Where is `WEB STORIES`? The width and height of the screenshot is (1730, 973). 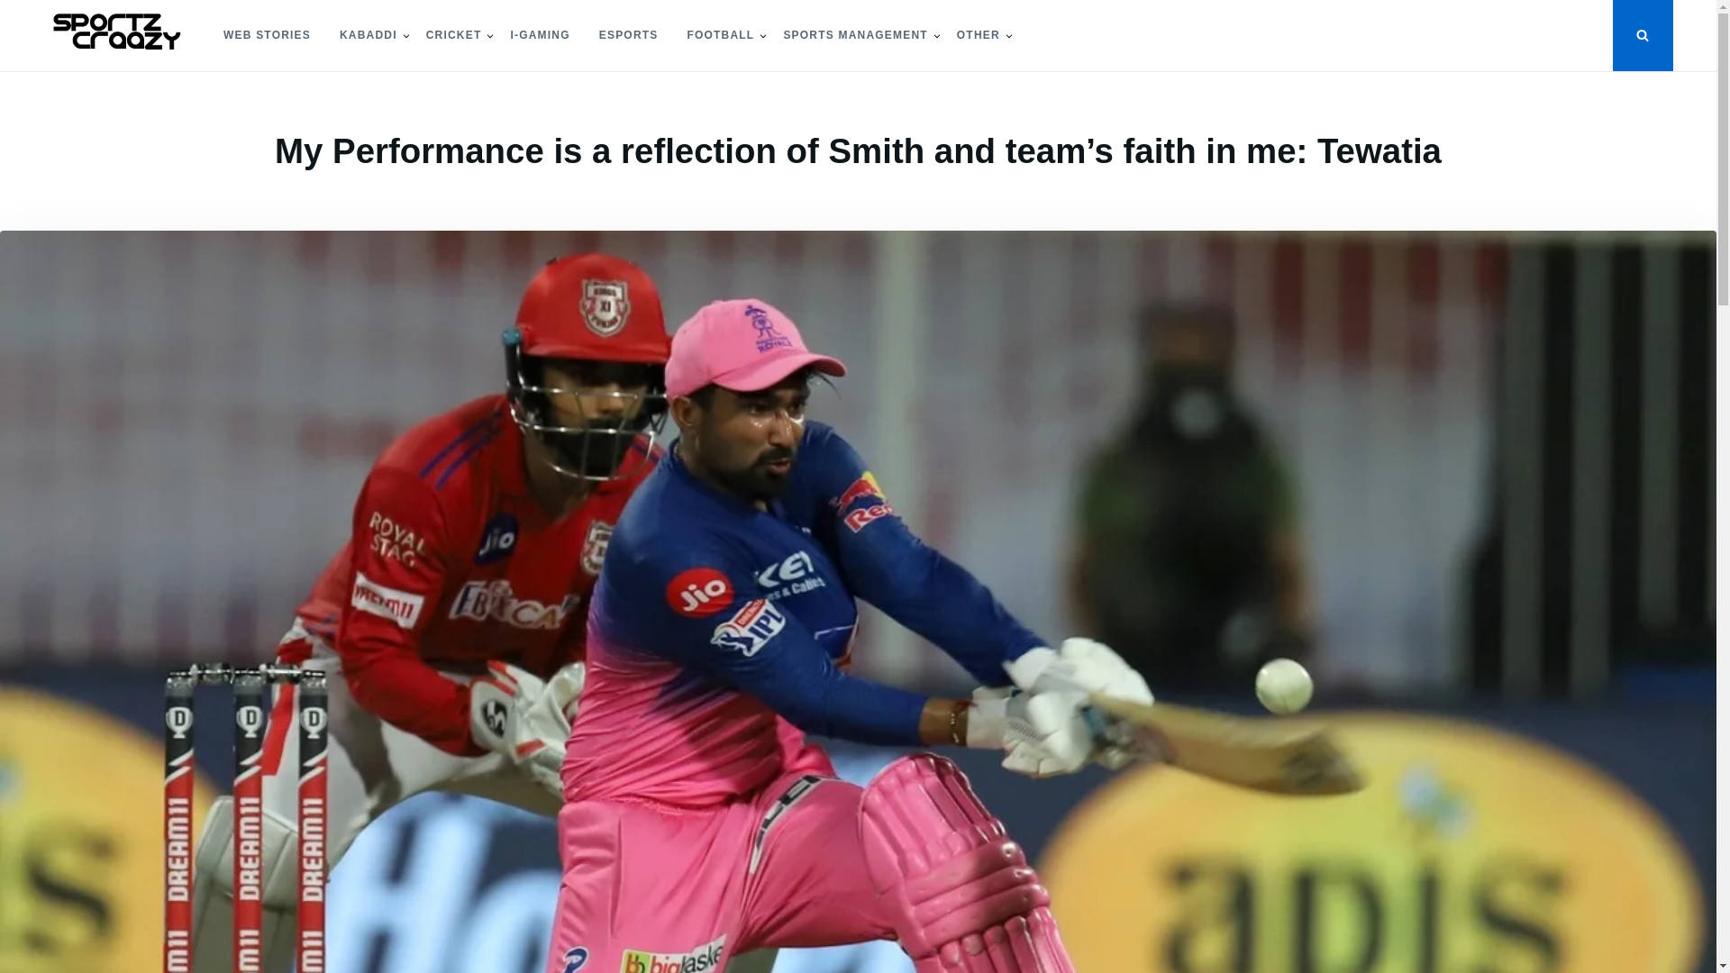
WEB STORIES is located at coordinates (267, 36).